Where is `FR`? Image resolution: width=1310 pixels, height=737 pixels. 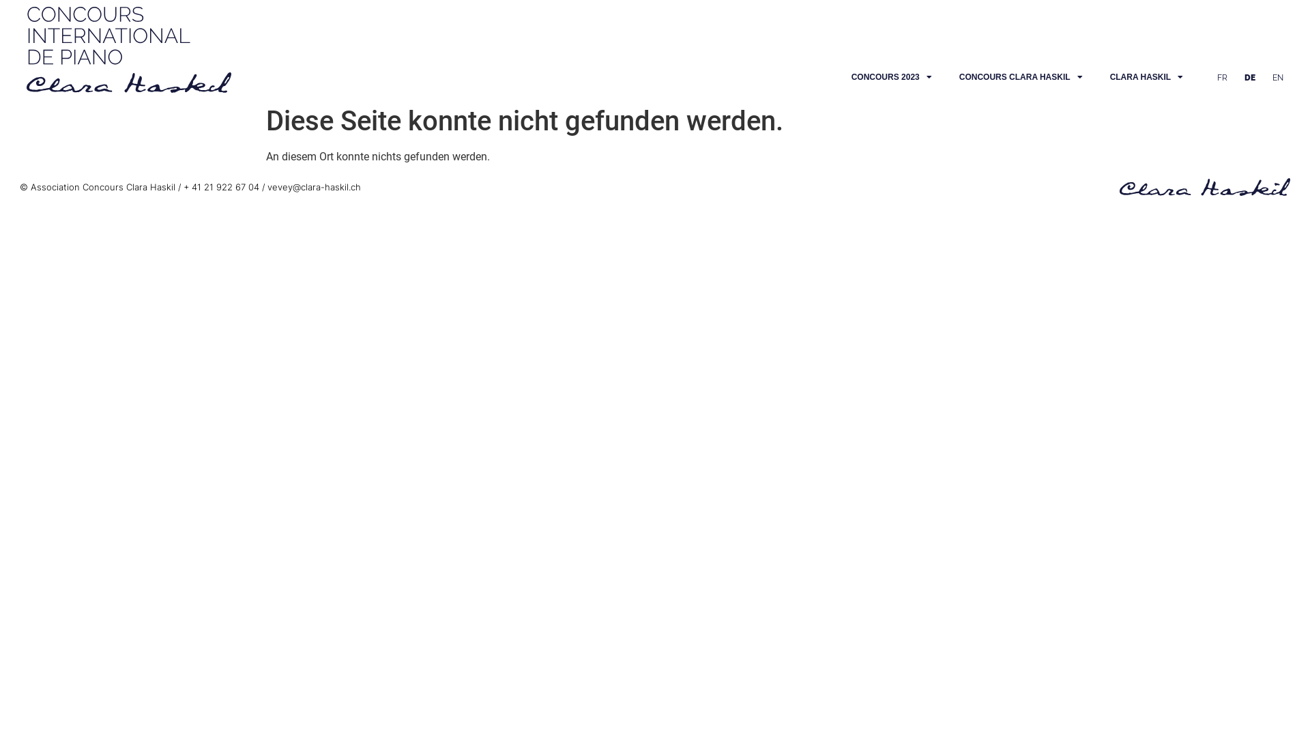
FR is located at coordinates (1219, 78).